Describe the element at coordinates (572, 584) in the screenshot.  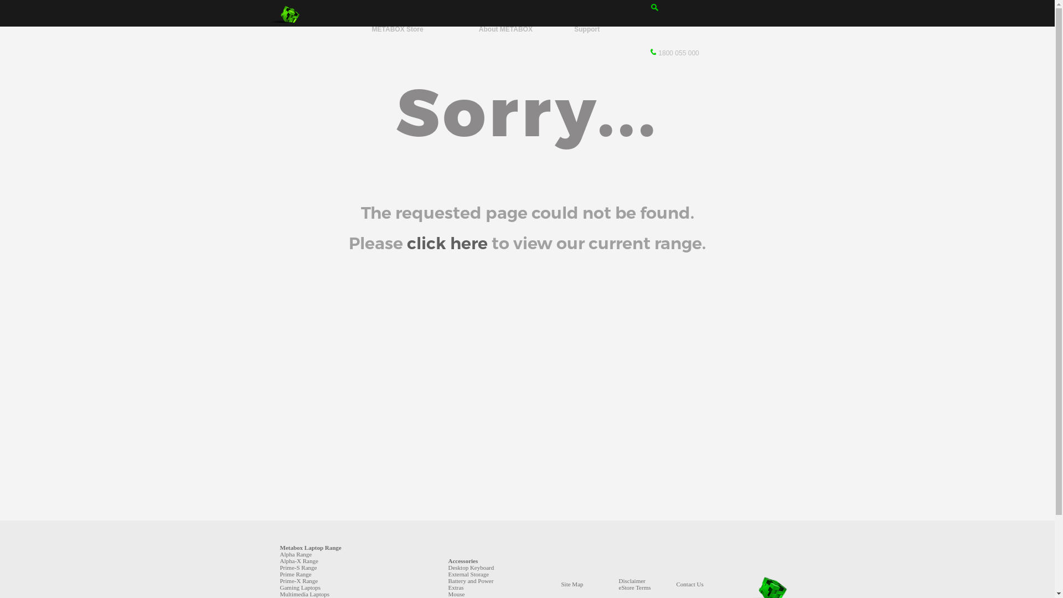
I see `Site Map` at that location.